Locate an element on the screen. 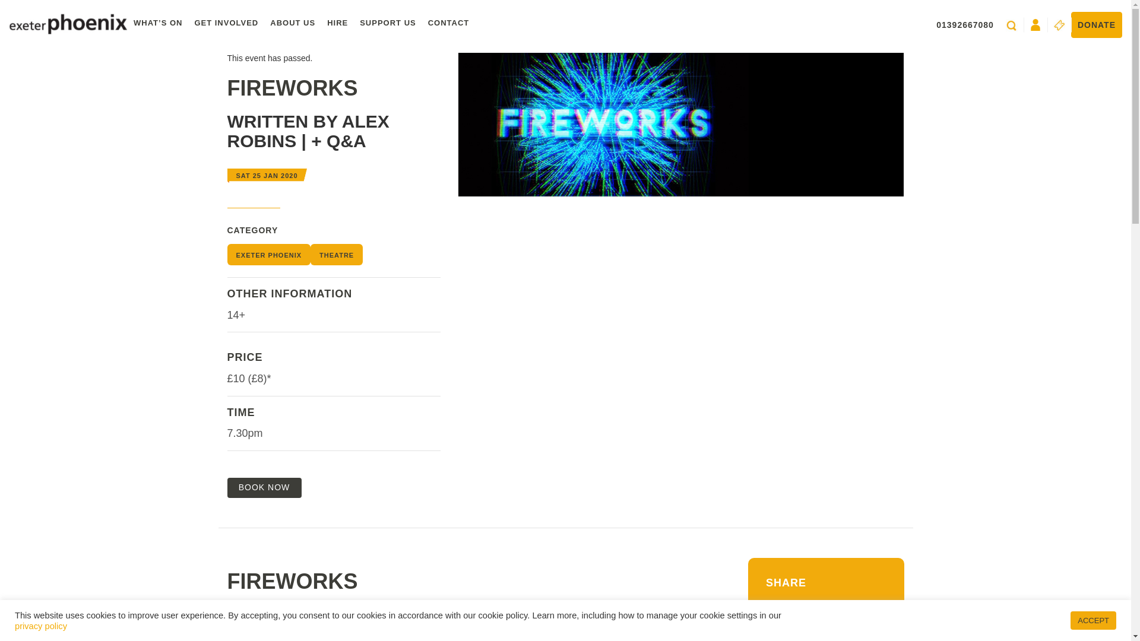 The width and height of the screenshot is (1140, 641). ABOUT US is located at coordinates (293, 24).